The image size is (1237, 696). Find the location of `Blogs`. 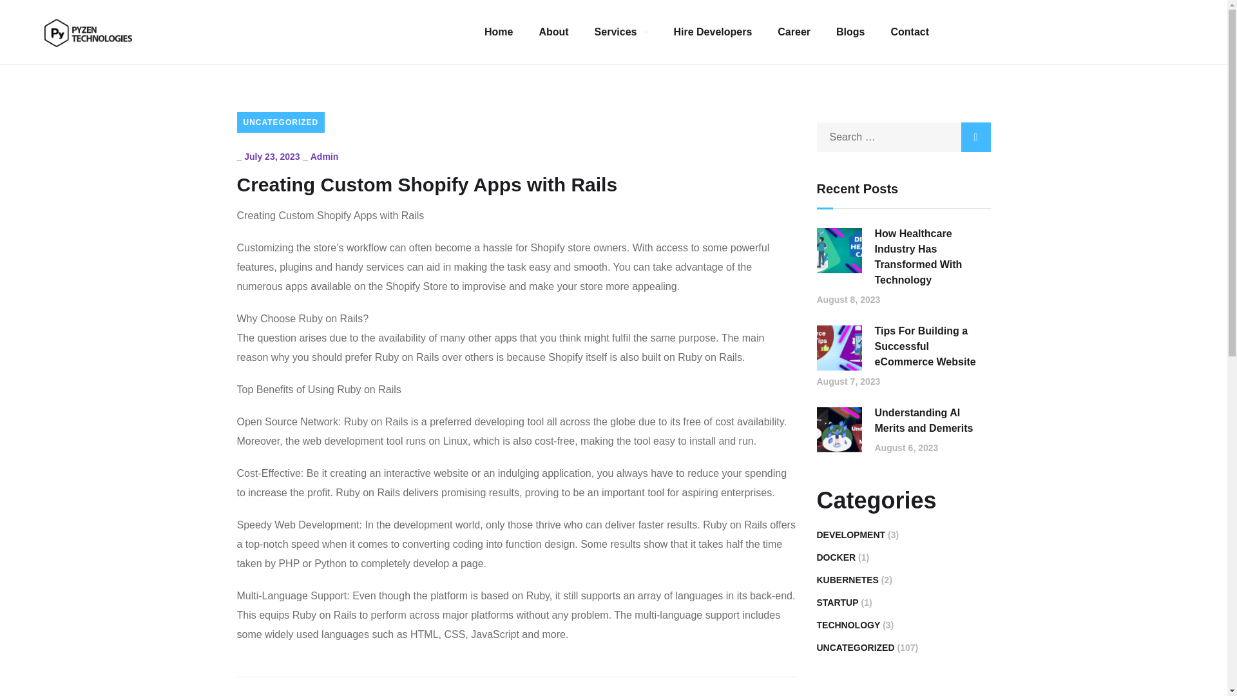

Blogs is located at coordinates (850, 32).